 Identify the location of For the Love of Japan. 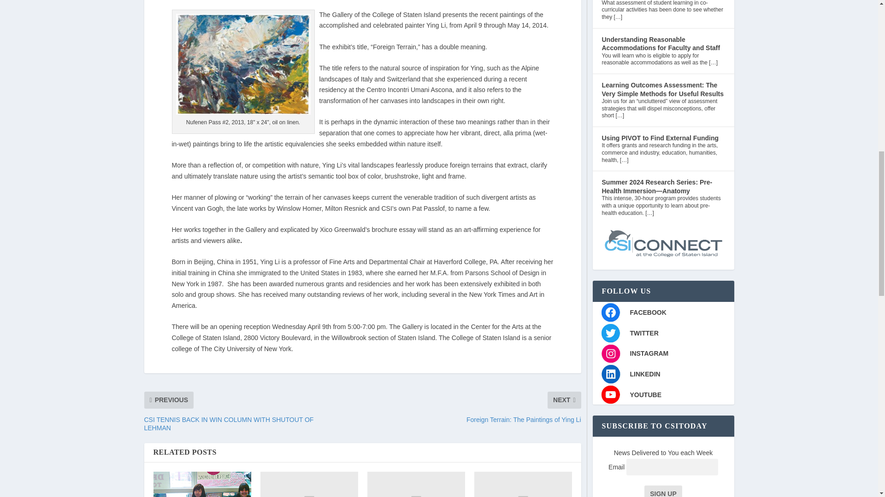
(202, 484).